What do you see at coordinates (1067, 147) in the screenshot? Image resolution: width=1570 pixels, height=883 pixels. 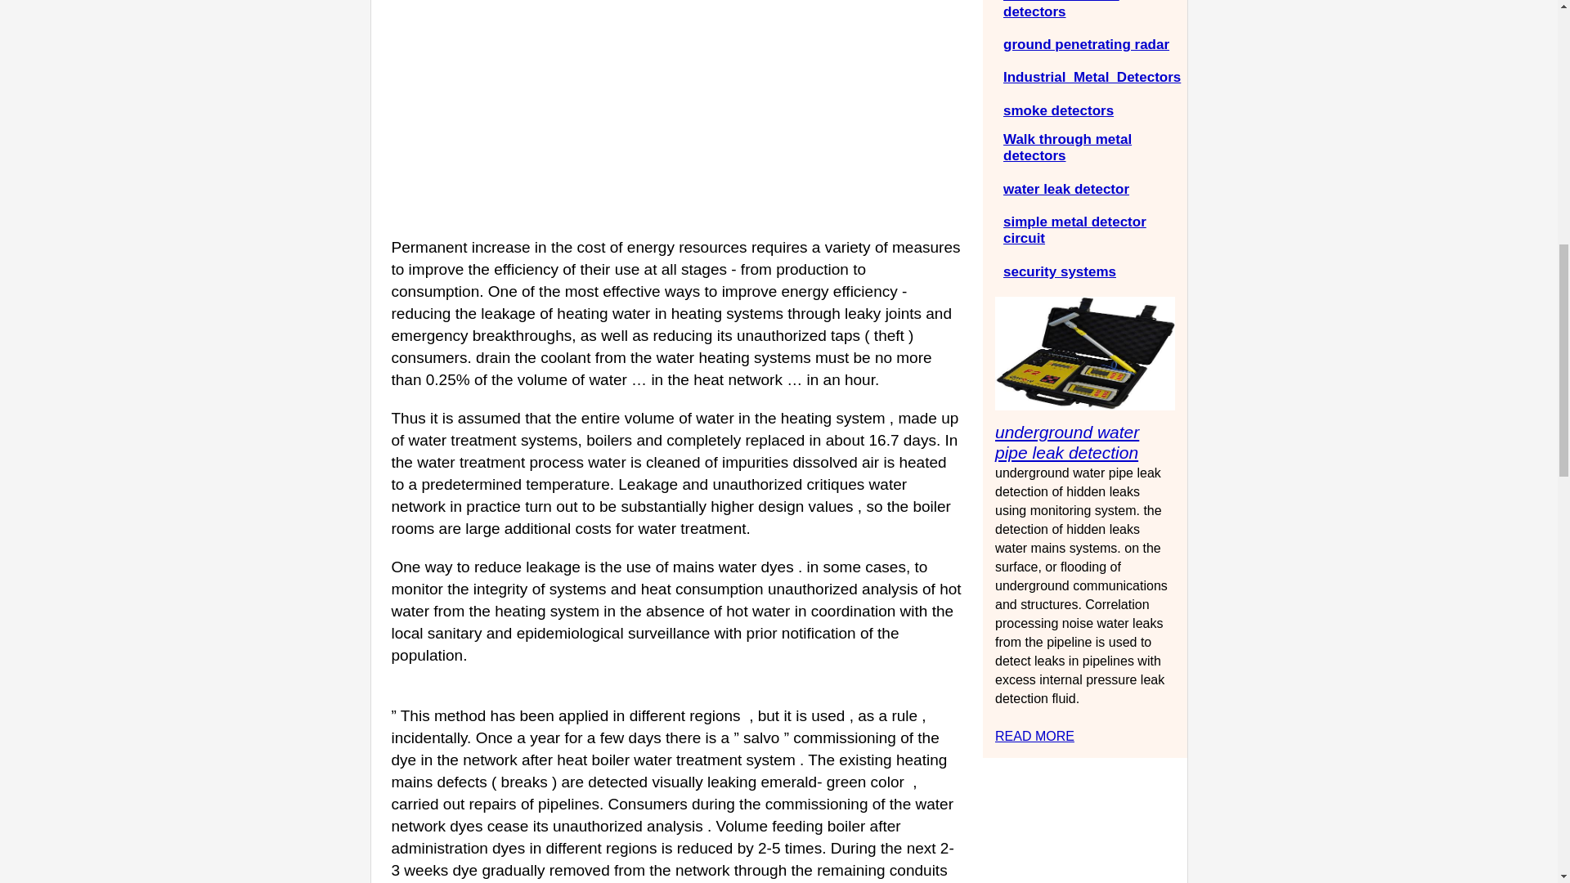 I see `Walk through metal detectors` at bounding box center [1067, 147].